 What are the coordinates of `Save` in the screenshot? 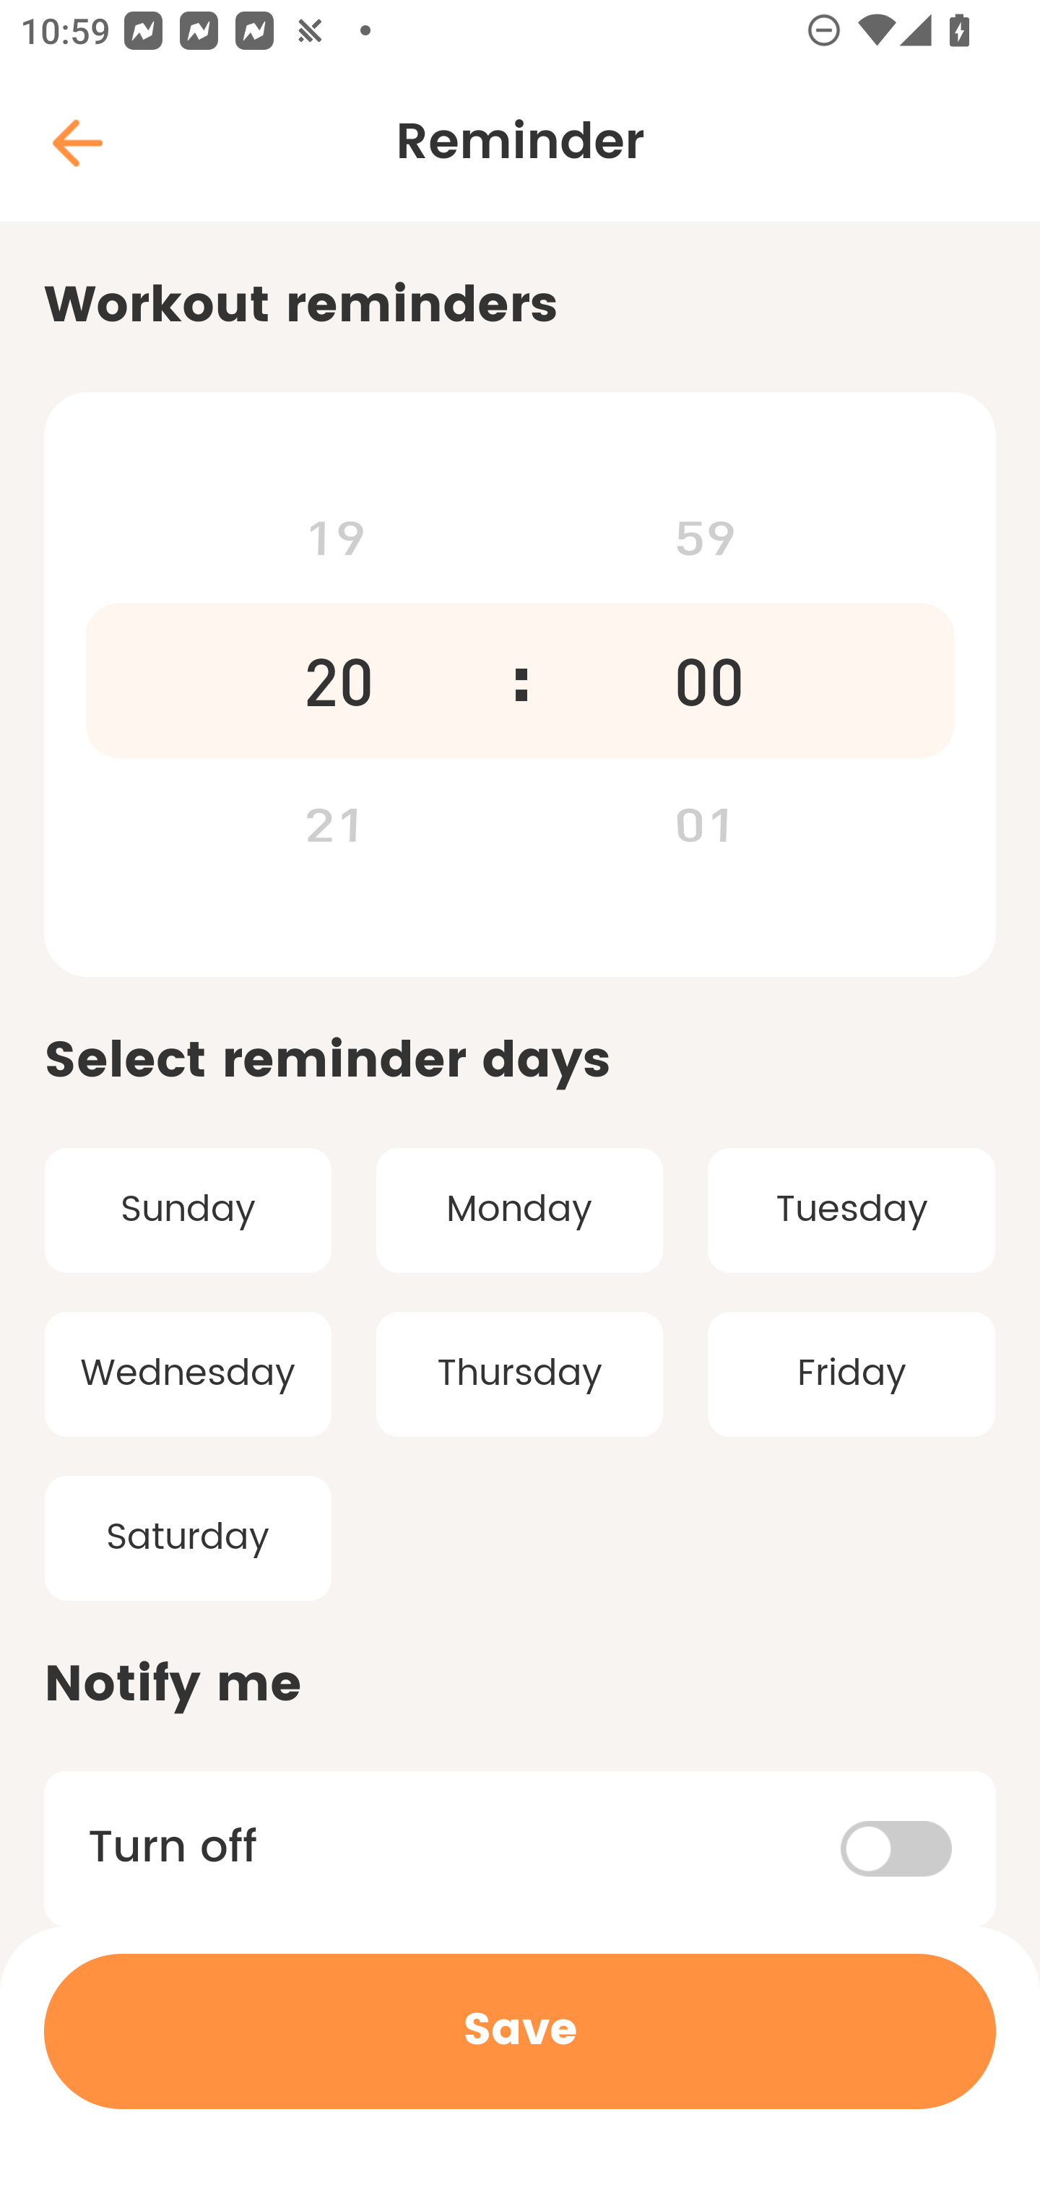 It's located at (520, 2031).